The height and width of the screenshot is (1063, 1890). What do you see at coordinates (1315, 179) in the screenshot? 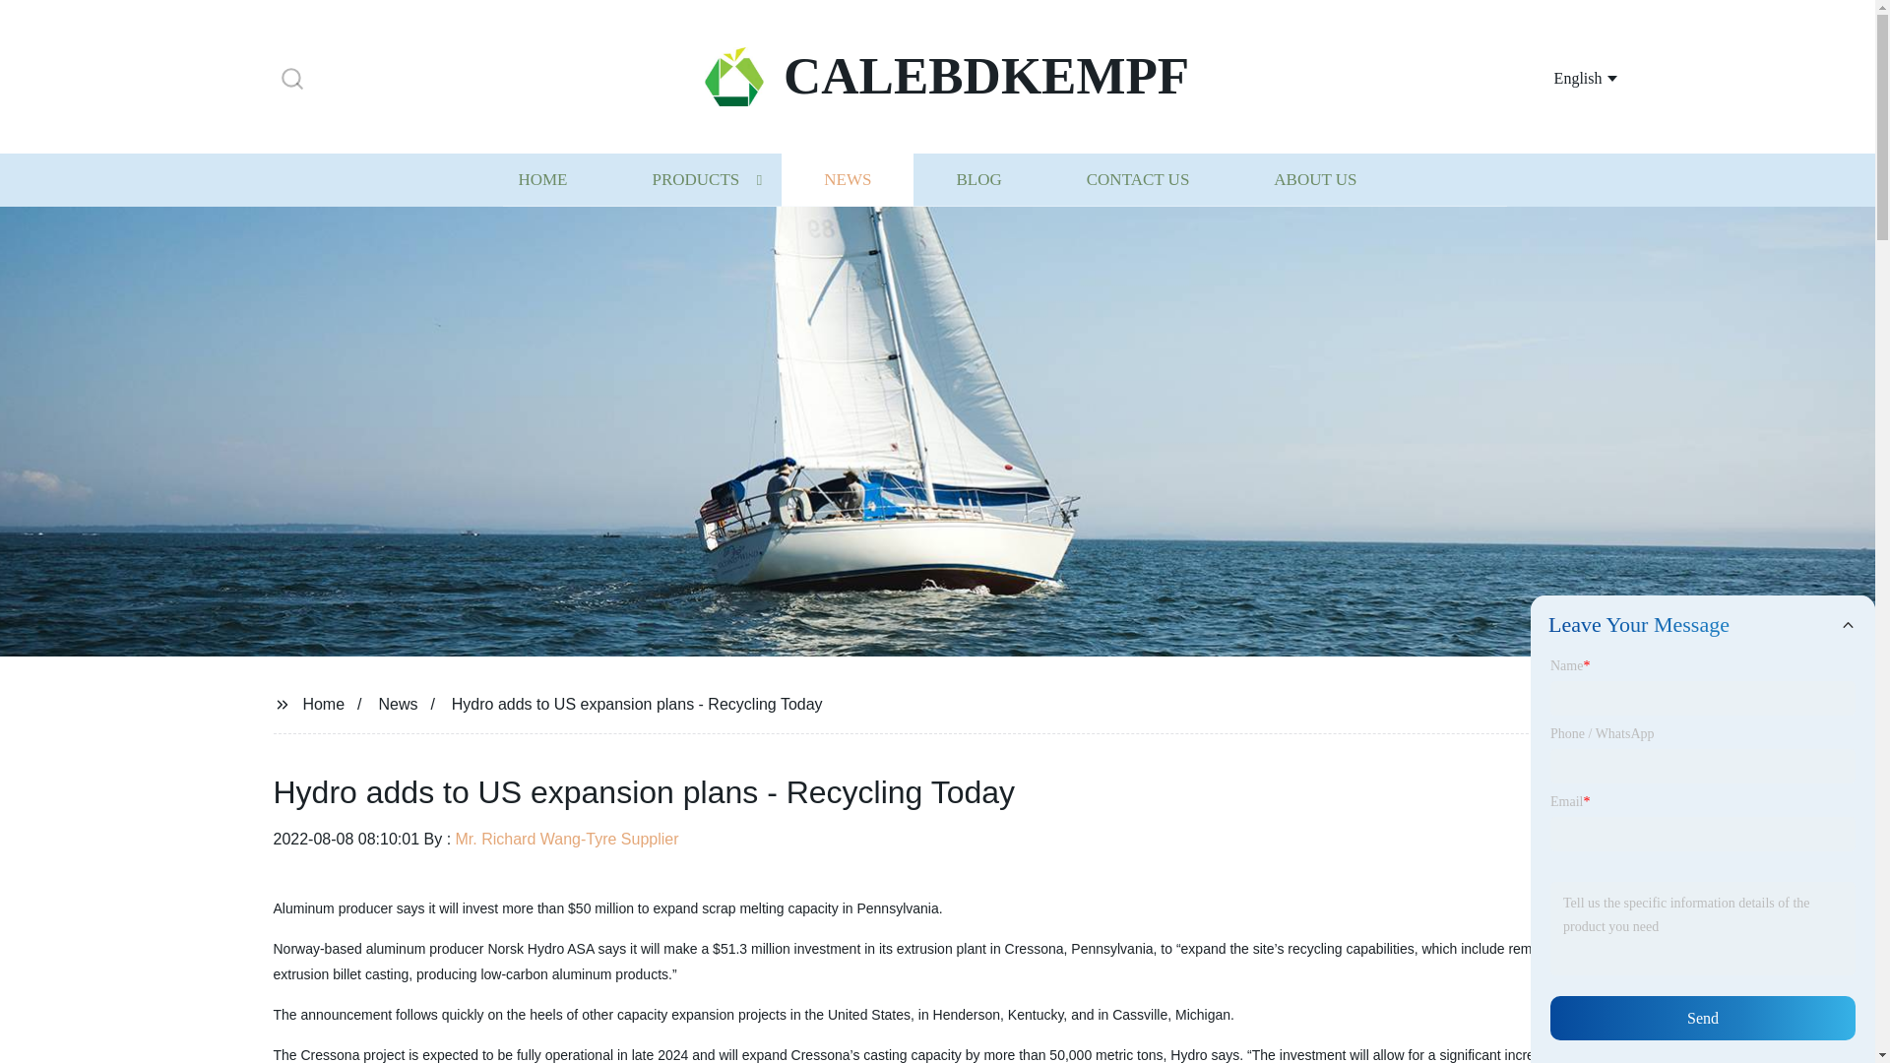
I see `ABOUT US` at bounding box center [1315, 179].